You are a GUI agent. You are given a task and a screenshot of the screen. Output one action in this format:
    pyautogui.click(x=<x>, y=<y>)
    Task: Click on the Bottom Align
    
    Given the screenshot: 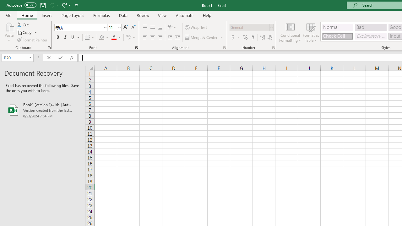 What is the action you would take?
    pyautogui.click(x=160, y=28)
    